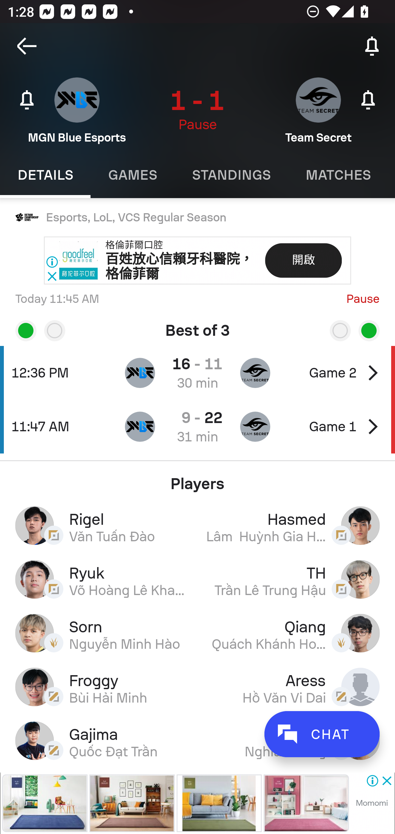 This screenshot has width=395, height=834. I want to click on Navigate up, so click(27, 46).